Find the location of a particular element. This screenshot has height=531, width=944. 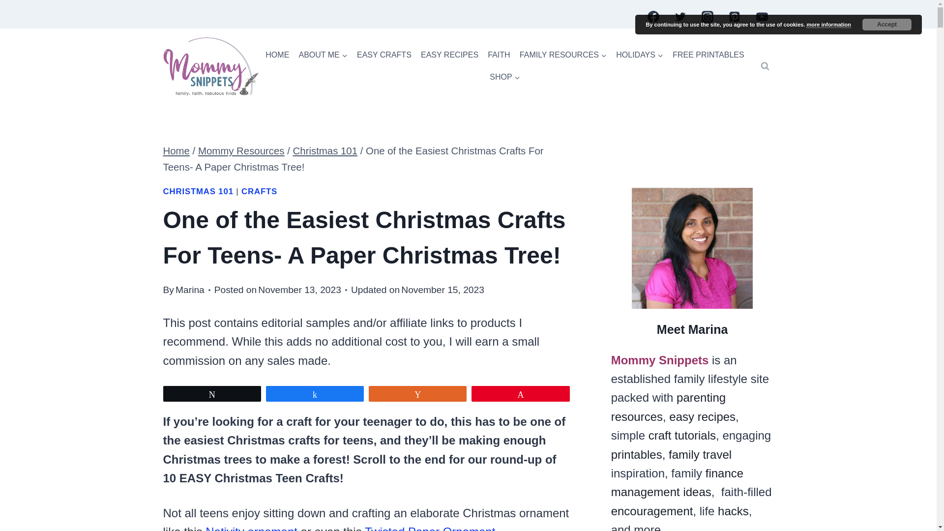

HOME is located at coordinates (277, 55).